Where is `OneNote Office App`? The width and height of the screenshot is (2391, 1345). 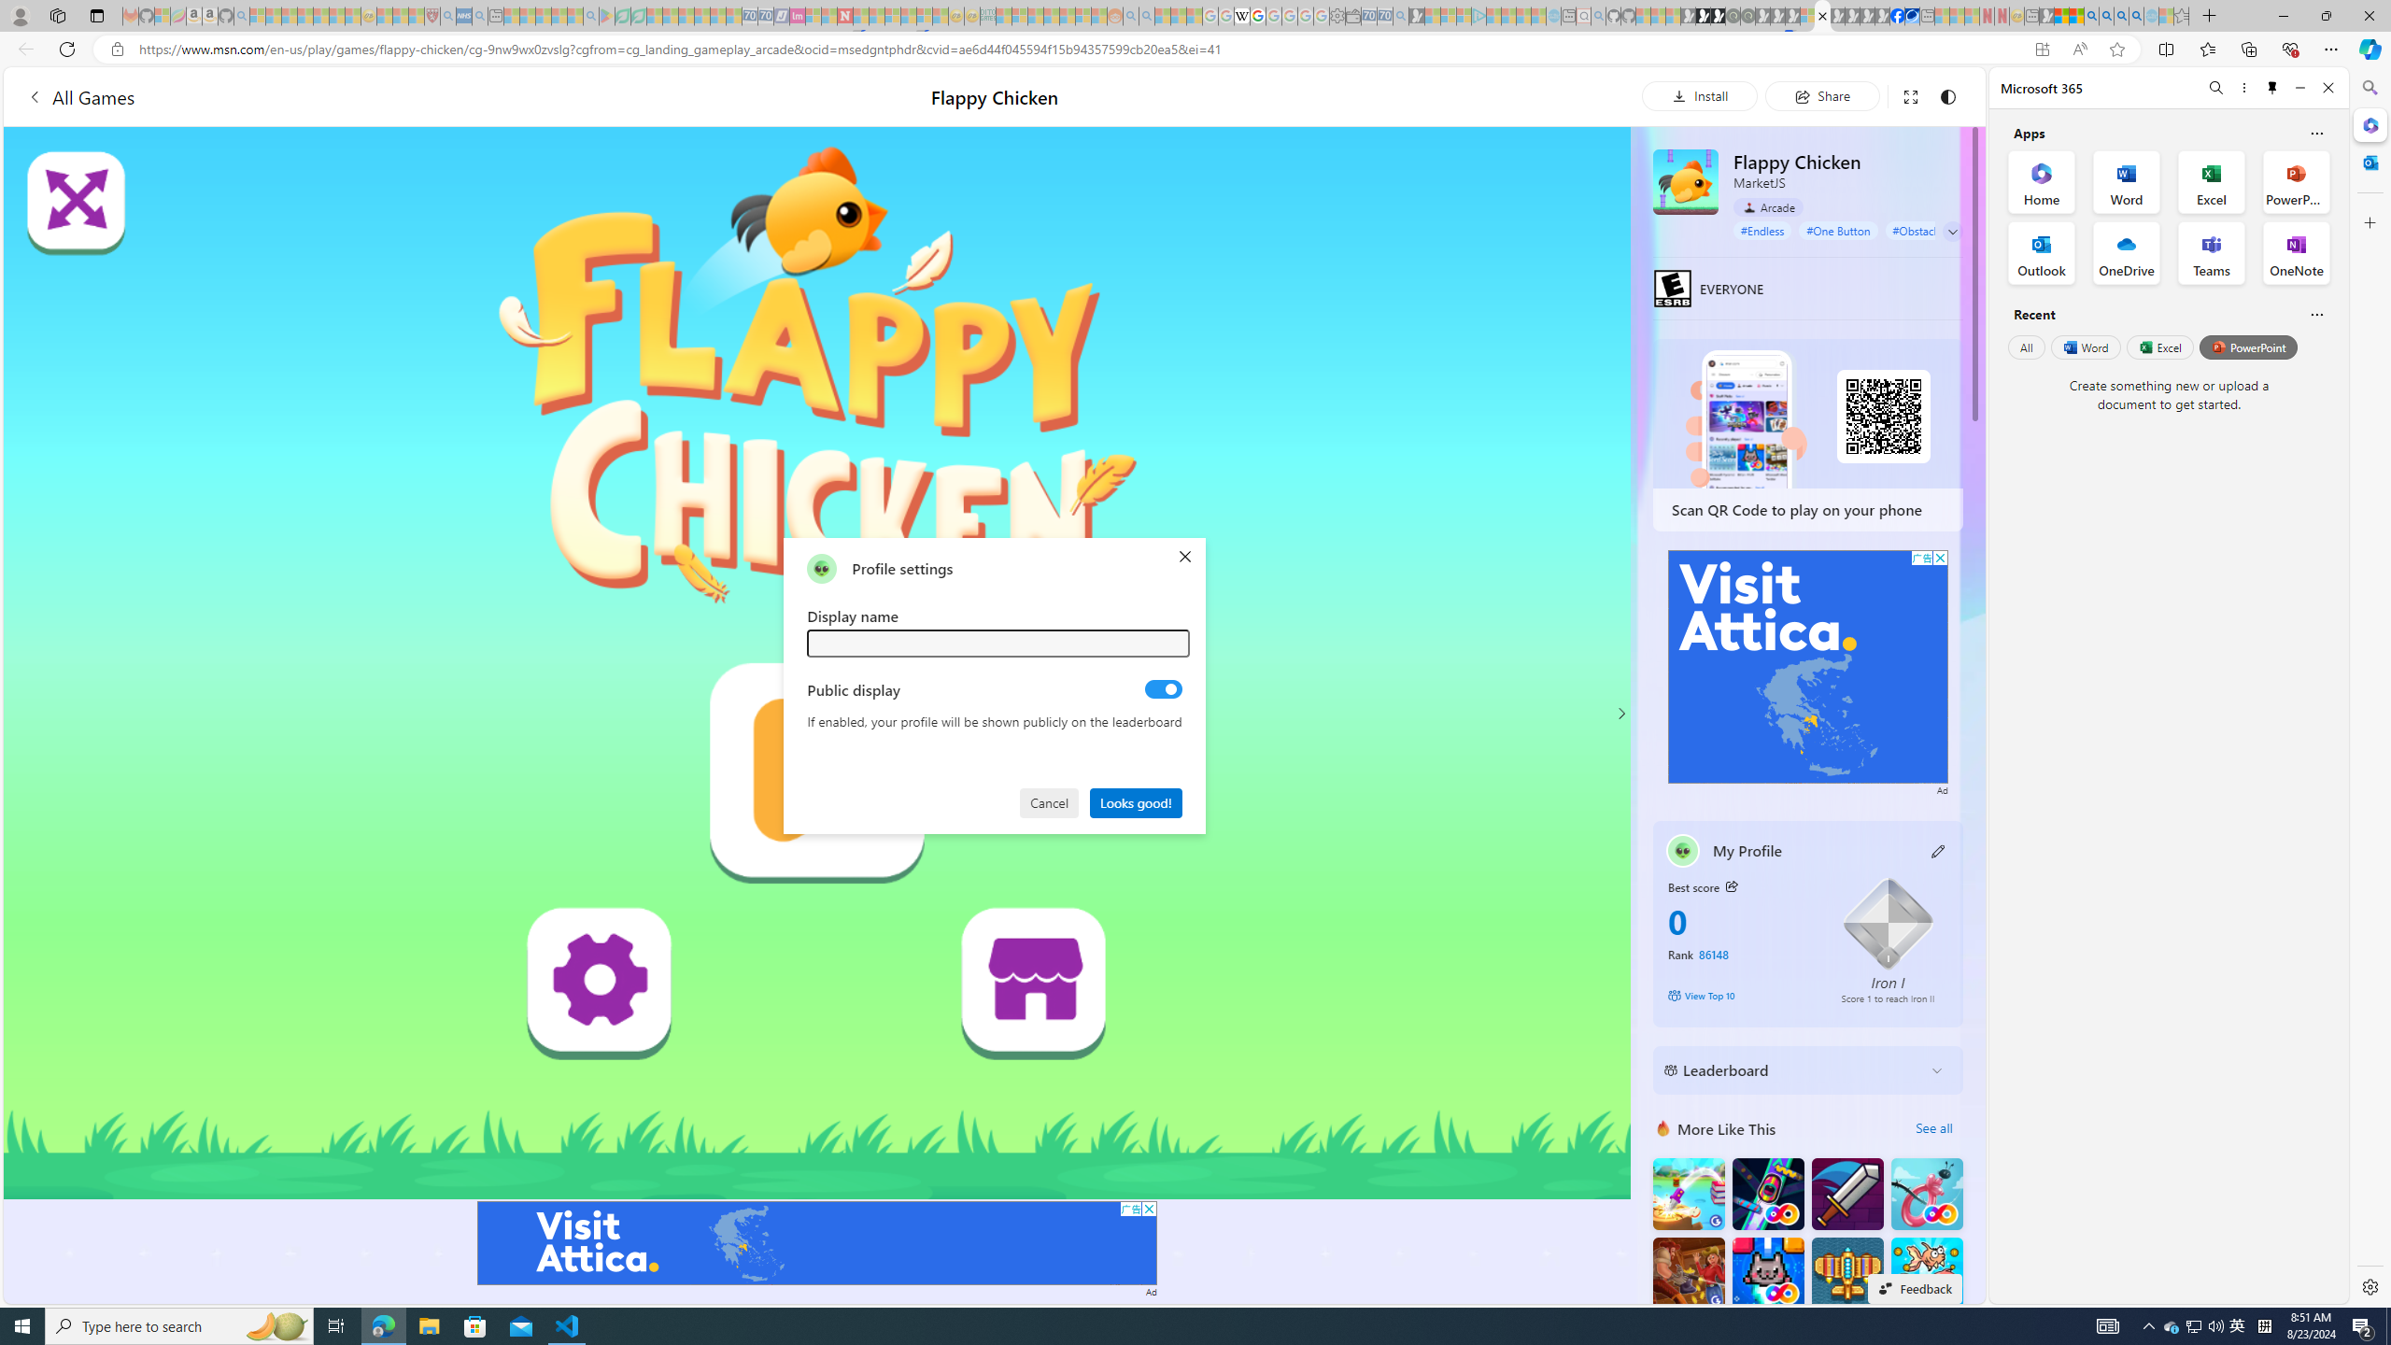
OneNote Office App is located at coordinates (2296, 253).